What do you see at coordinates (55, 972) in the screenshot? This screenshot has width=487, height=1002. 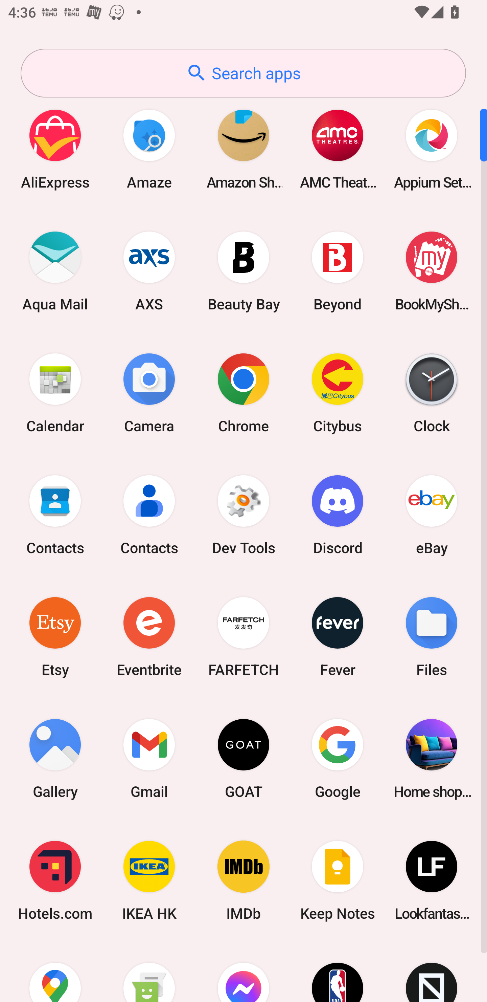 I see `Maps` at bounding box center [55, 972].